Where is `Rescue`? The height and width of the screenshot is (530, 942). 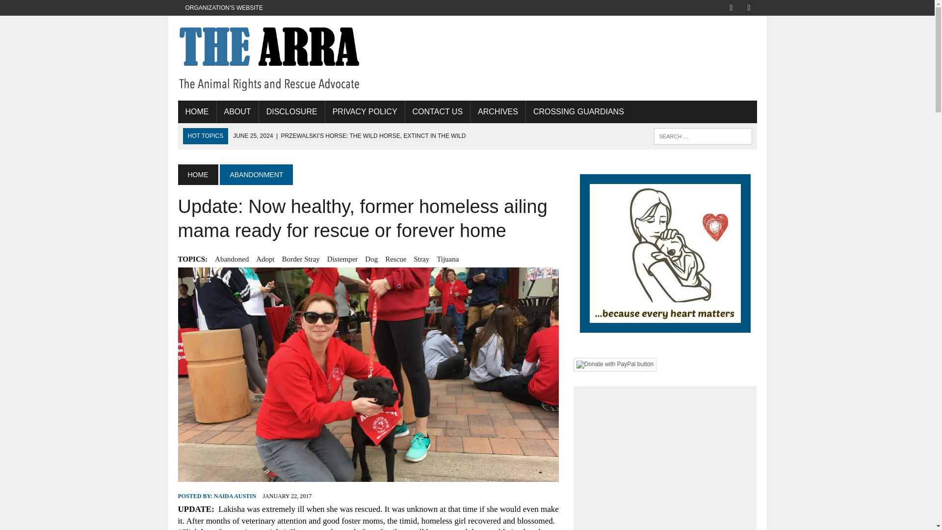 Rescue is located at coordinates (395, 259).